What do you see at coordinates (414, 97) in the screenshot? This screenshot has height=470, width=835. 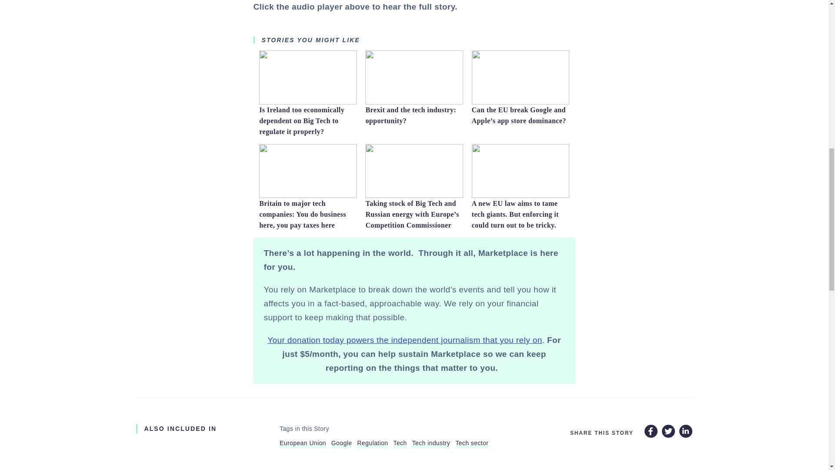 I see `Brexit and the tech industry: opportunity?` at bounding box center [414, 97].